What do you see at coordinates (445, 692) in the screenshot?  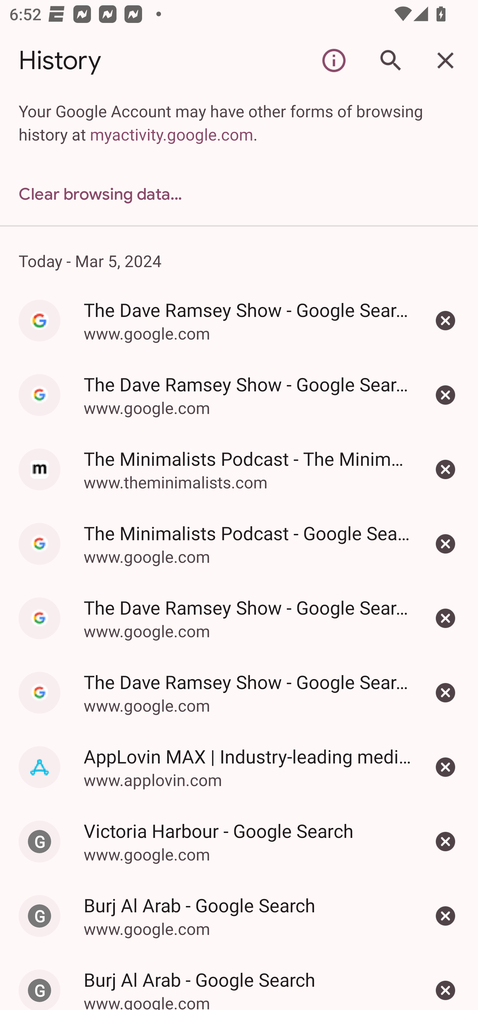 I see `The Dave Ramsey Show - Google Search Remove` at bounding box center [445, 692].